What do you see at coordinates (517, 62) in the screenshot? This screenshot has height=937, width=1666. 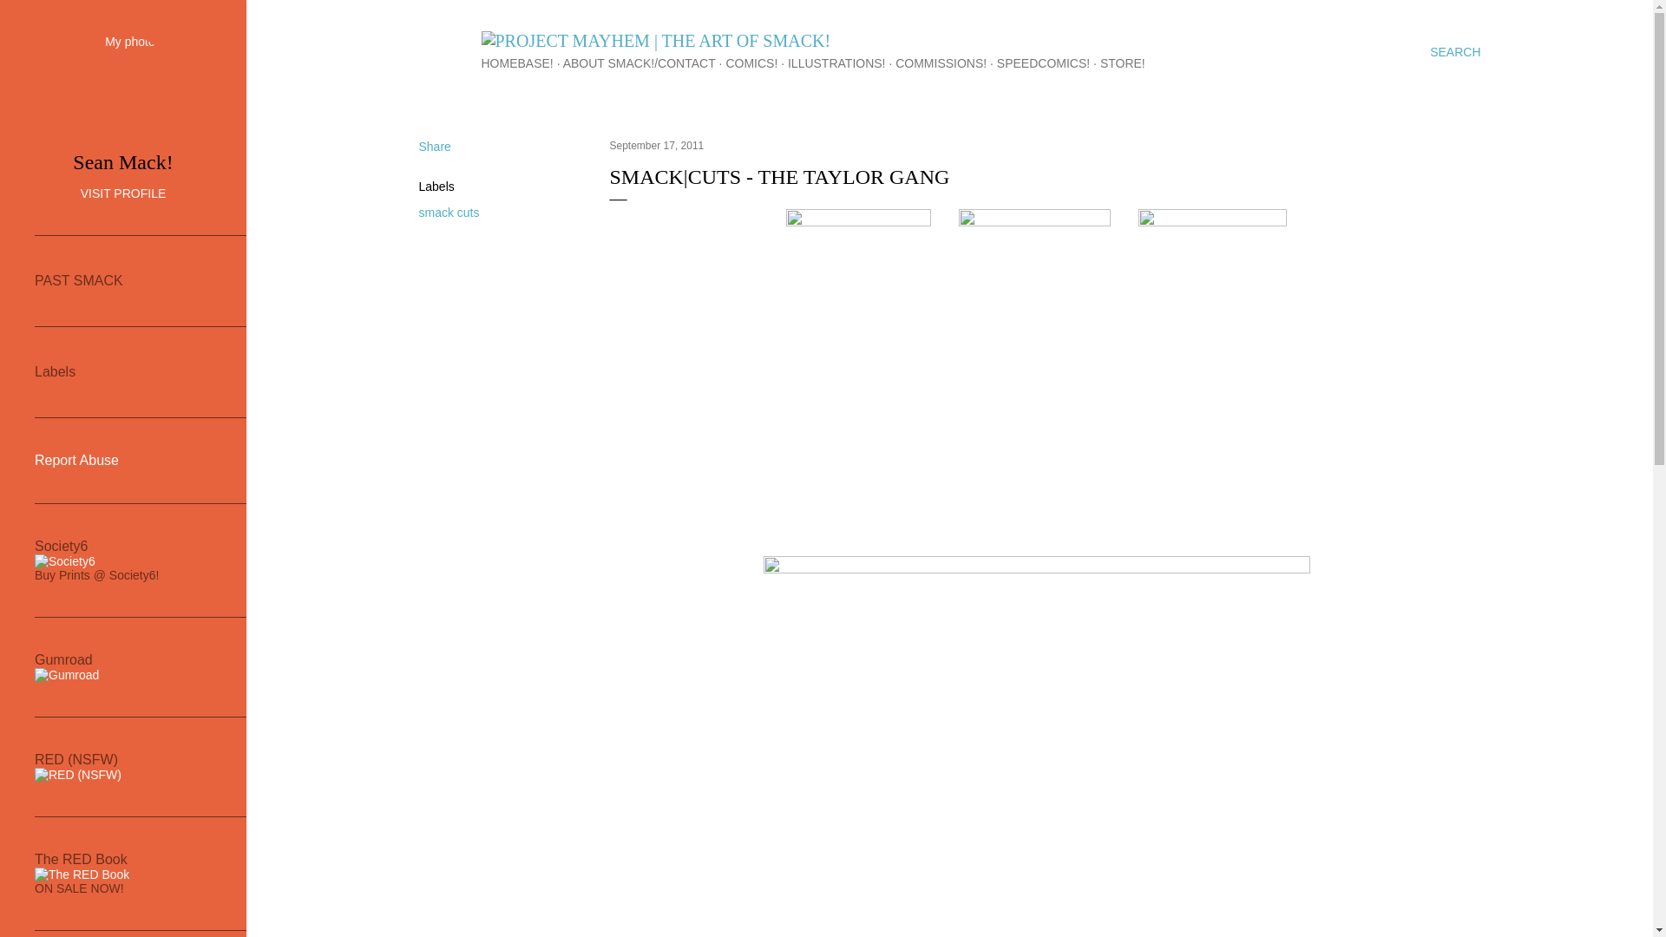 I see `HOMEBASE!` at bounding box center [517, 62].